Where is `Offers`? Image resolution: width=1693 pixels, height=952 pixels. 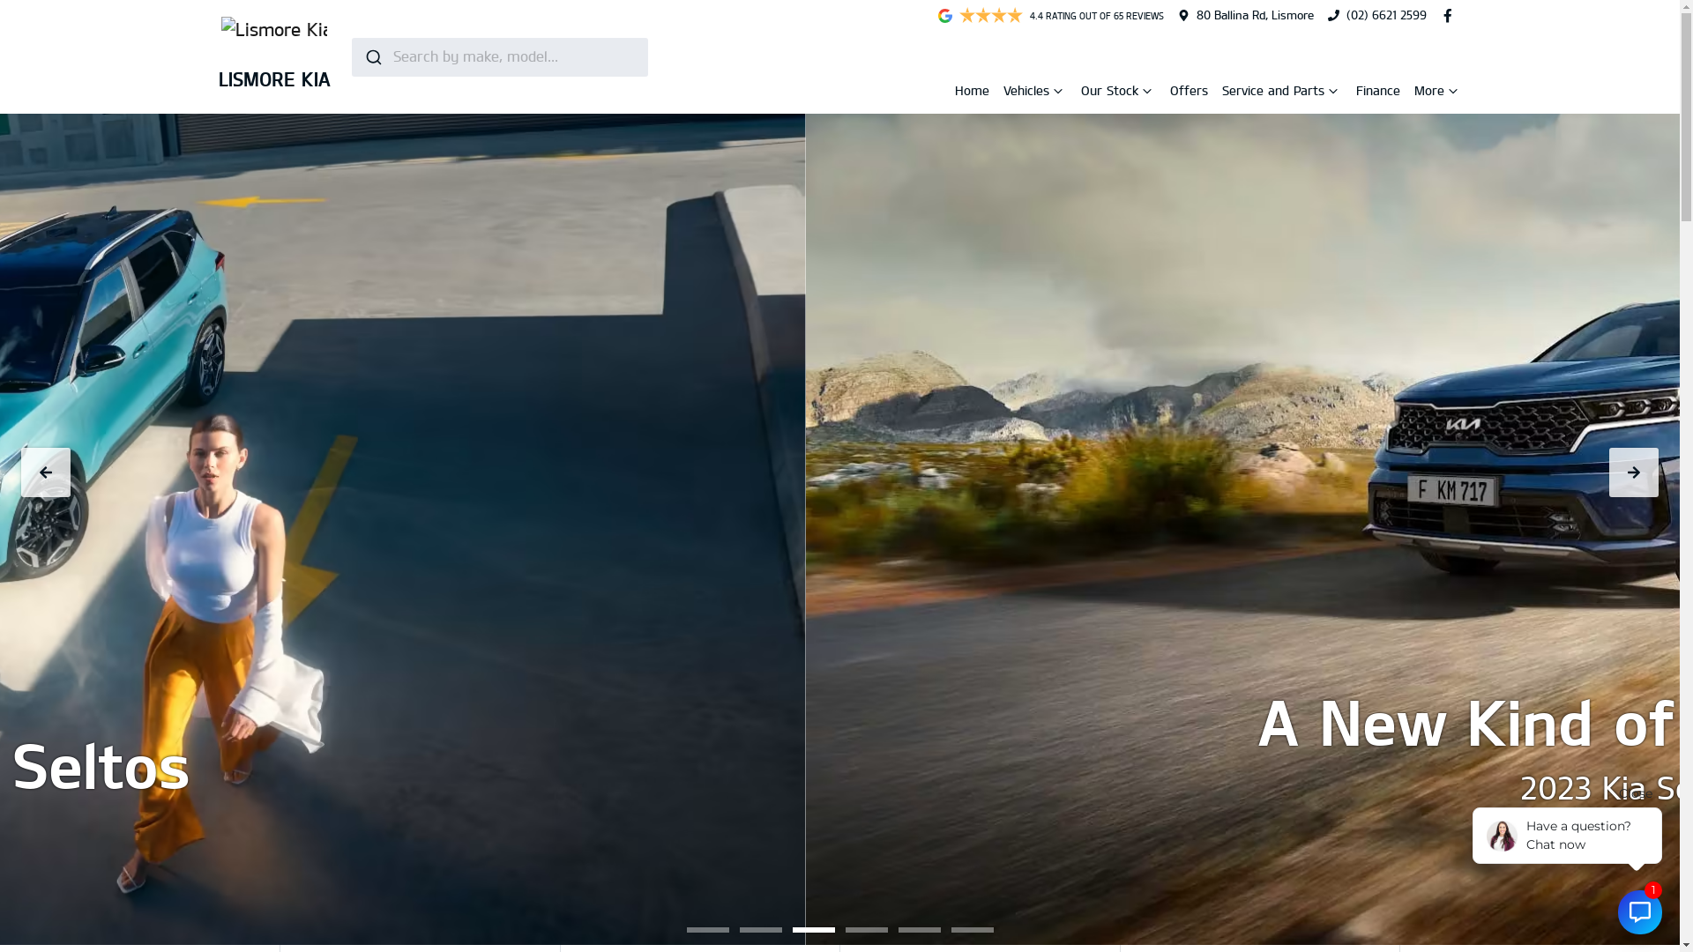
Offers is located at coordinates (1189, 90).